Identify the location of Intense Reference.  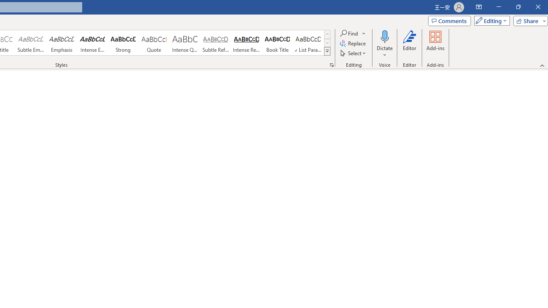
(247, 43).